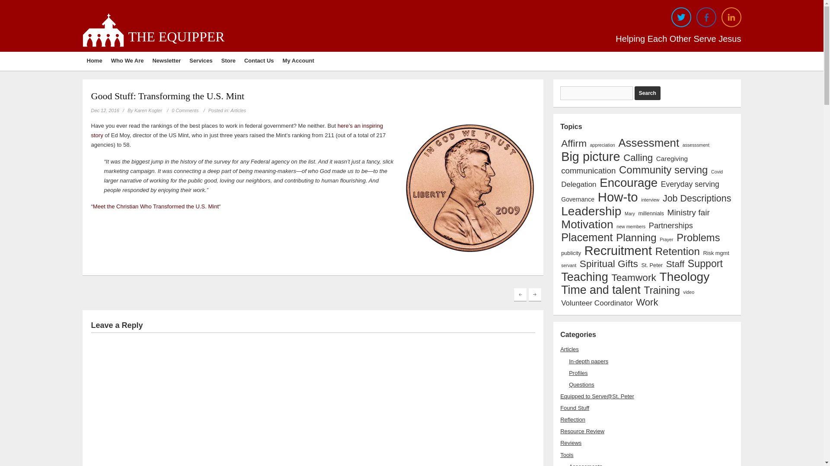 This screenshot has height=466, width=830. I want to click on Who We Are, so click(128, 61).